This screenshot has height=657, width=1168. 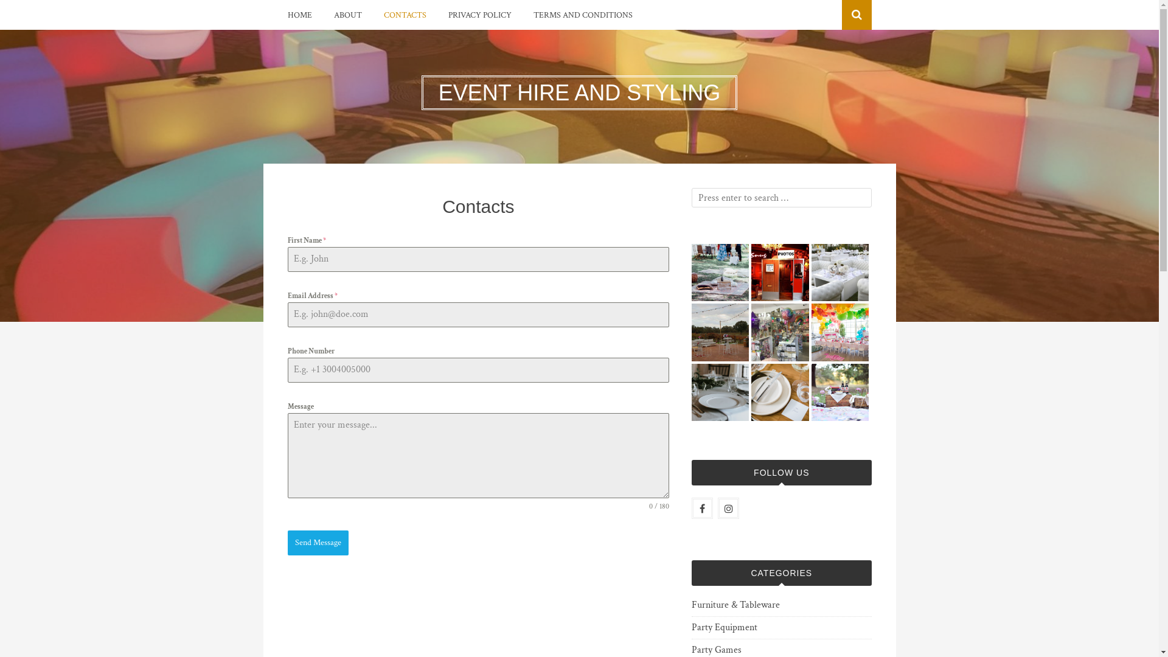 I want to click on Send Message, so click(x=318, y=543).